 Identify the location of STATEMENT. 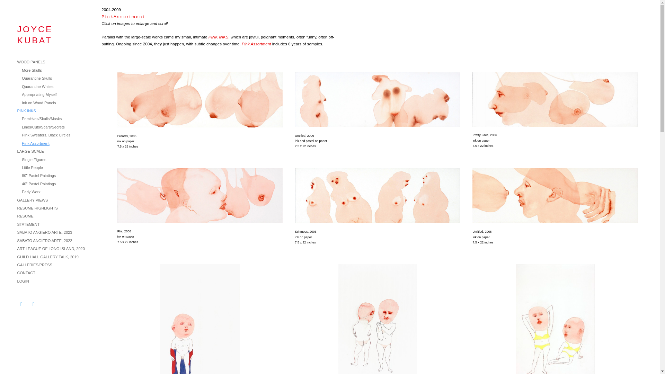
(28, 224).